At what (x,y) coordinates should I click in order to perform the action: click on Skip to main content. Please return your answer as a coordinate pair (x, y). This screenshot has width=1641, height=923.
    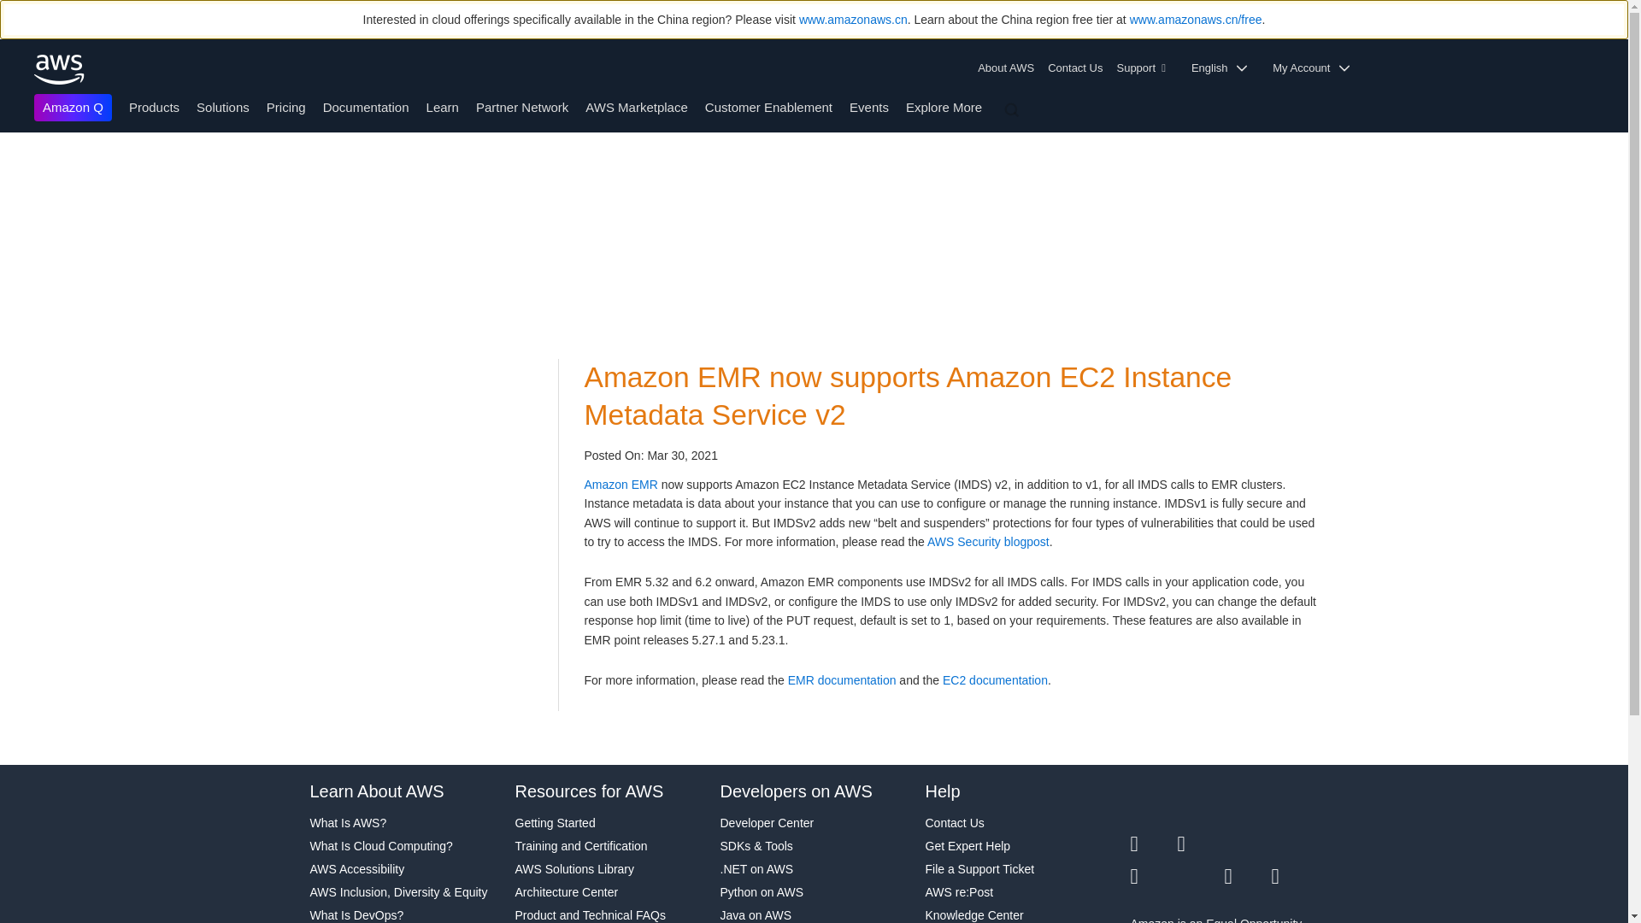
    Looking at the image, I should click on (9, 166).